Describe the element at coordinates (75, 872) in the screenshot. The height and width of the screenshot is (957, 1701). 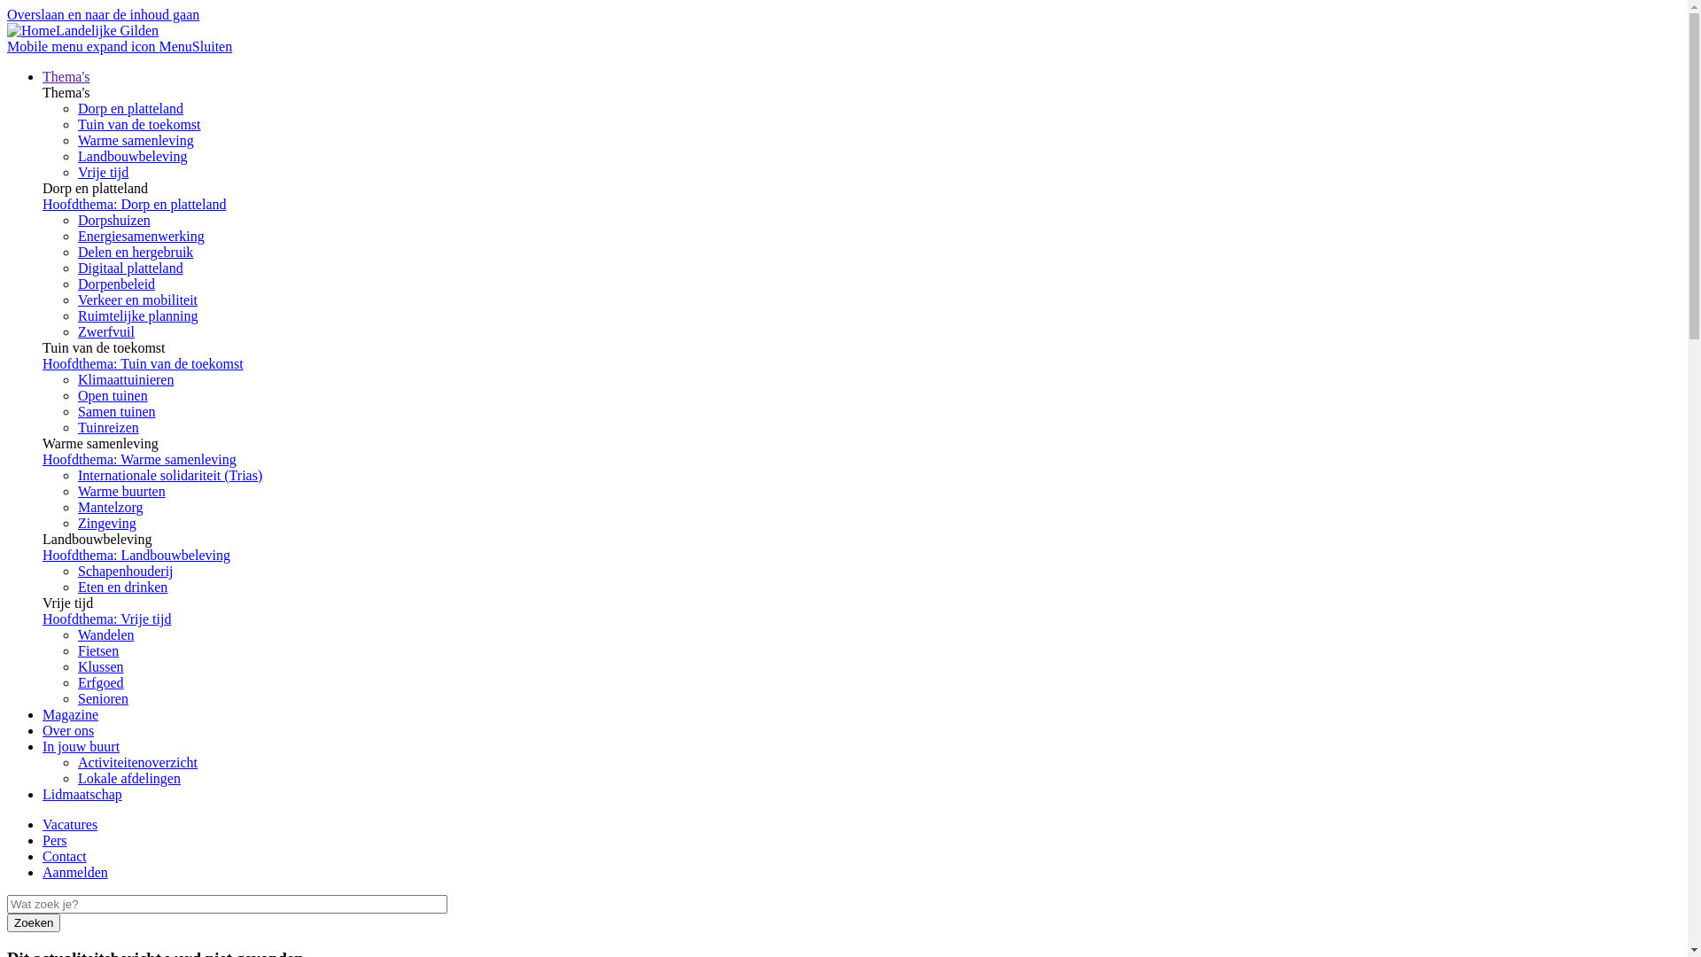
I see `Aanmelden` at that location.